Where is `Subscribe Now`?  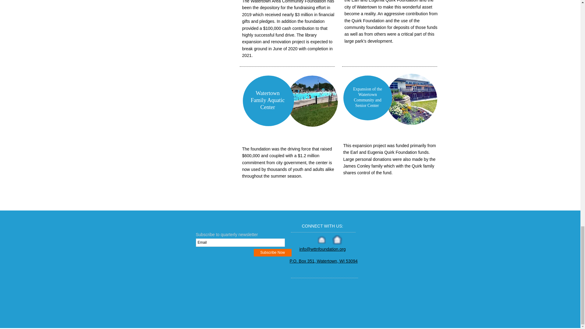
Subscribe Now is located at coordinates (272, 253).